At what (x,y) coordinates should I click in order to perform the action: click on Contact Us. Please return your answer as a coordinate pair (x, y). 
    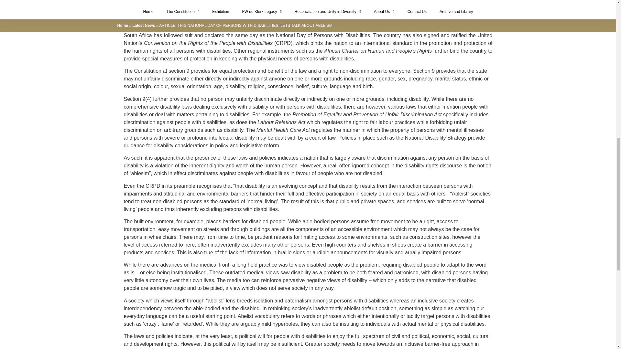
    Looking at the image, I should click on (417, 12).